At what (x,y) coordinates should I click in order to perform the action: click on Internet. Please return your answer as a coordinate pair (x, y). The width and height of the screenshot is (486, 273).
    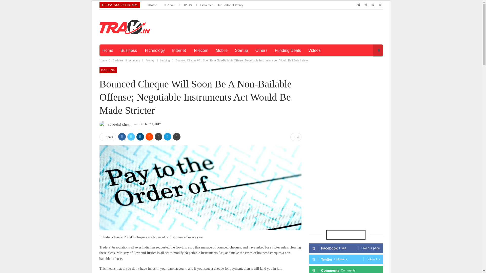
    Looking at the image, I should click on (179, 51).